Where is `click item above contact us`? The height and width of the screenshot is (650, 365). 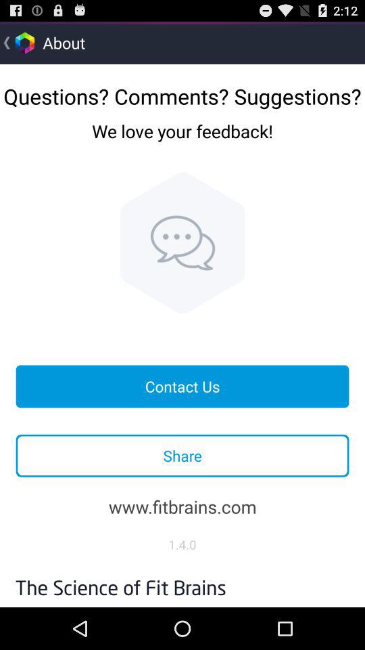 click item above contact us is located at coordinates (182, 242).